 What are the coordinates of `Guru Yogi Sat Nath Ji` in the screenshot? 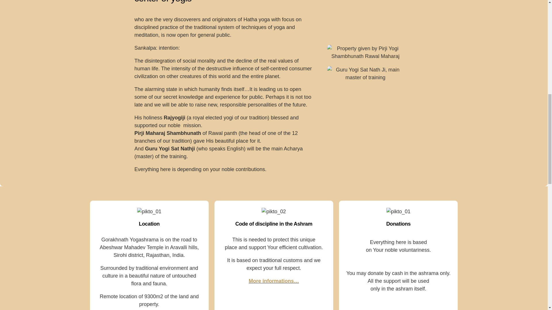 It's located at (365, 74).